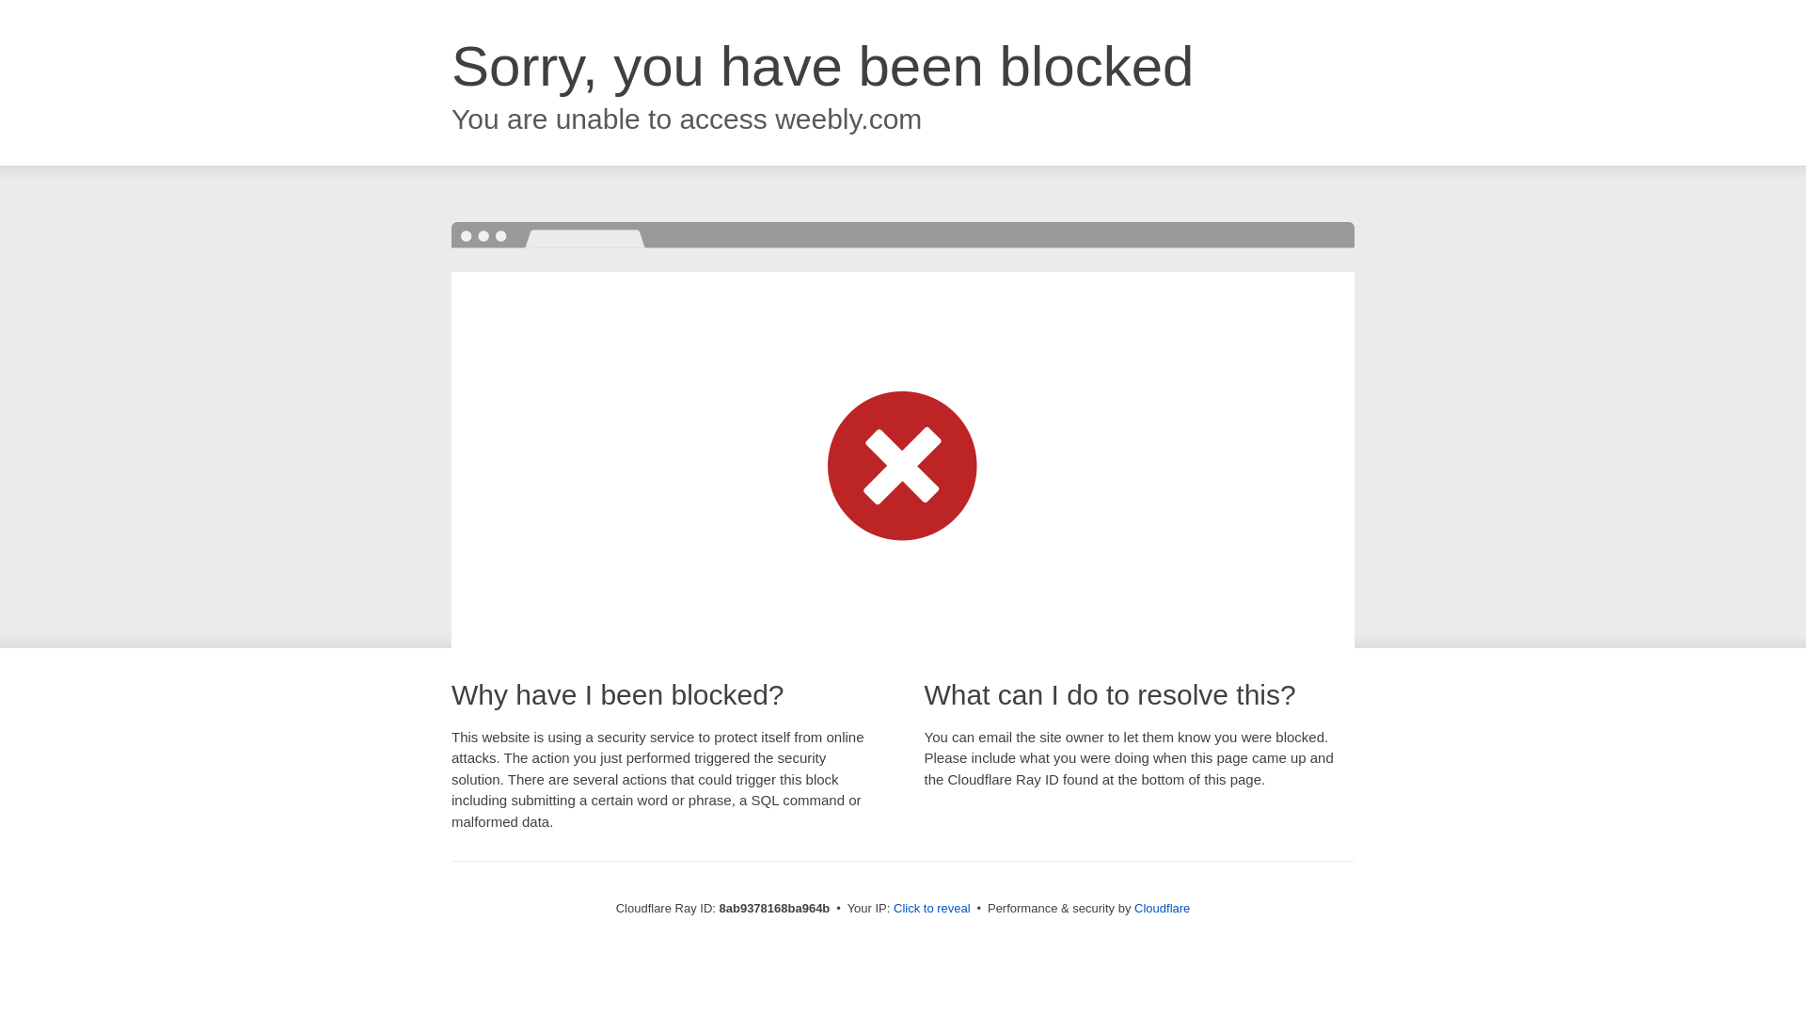  Describe the element at coordinates (932, 909) in the screenshot. I see `Click to reveal` at that location.